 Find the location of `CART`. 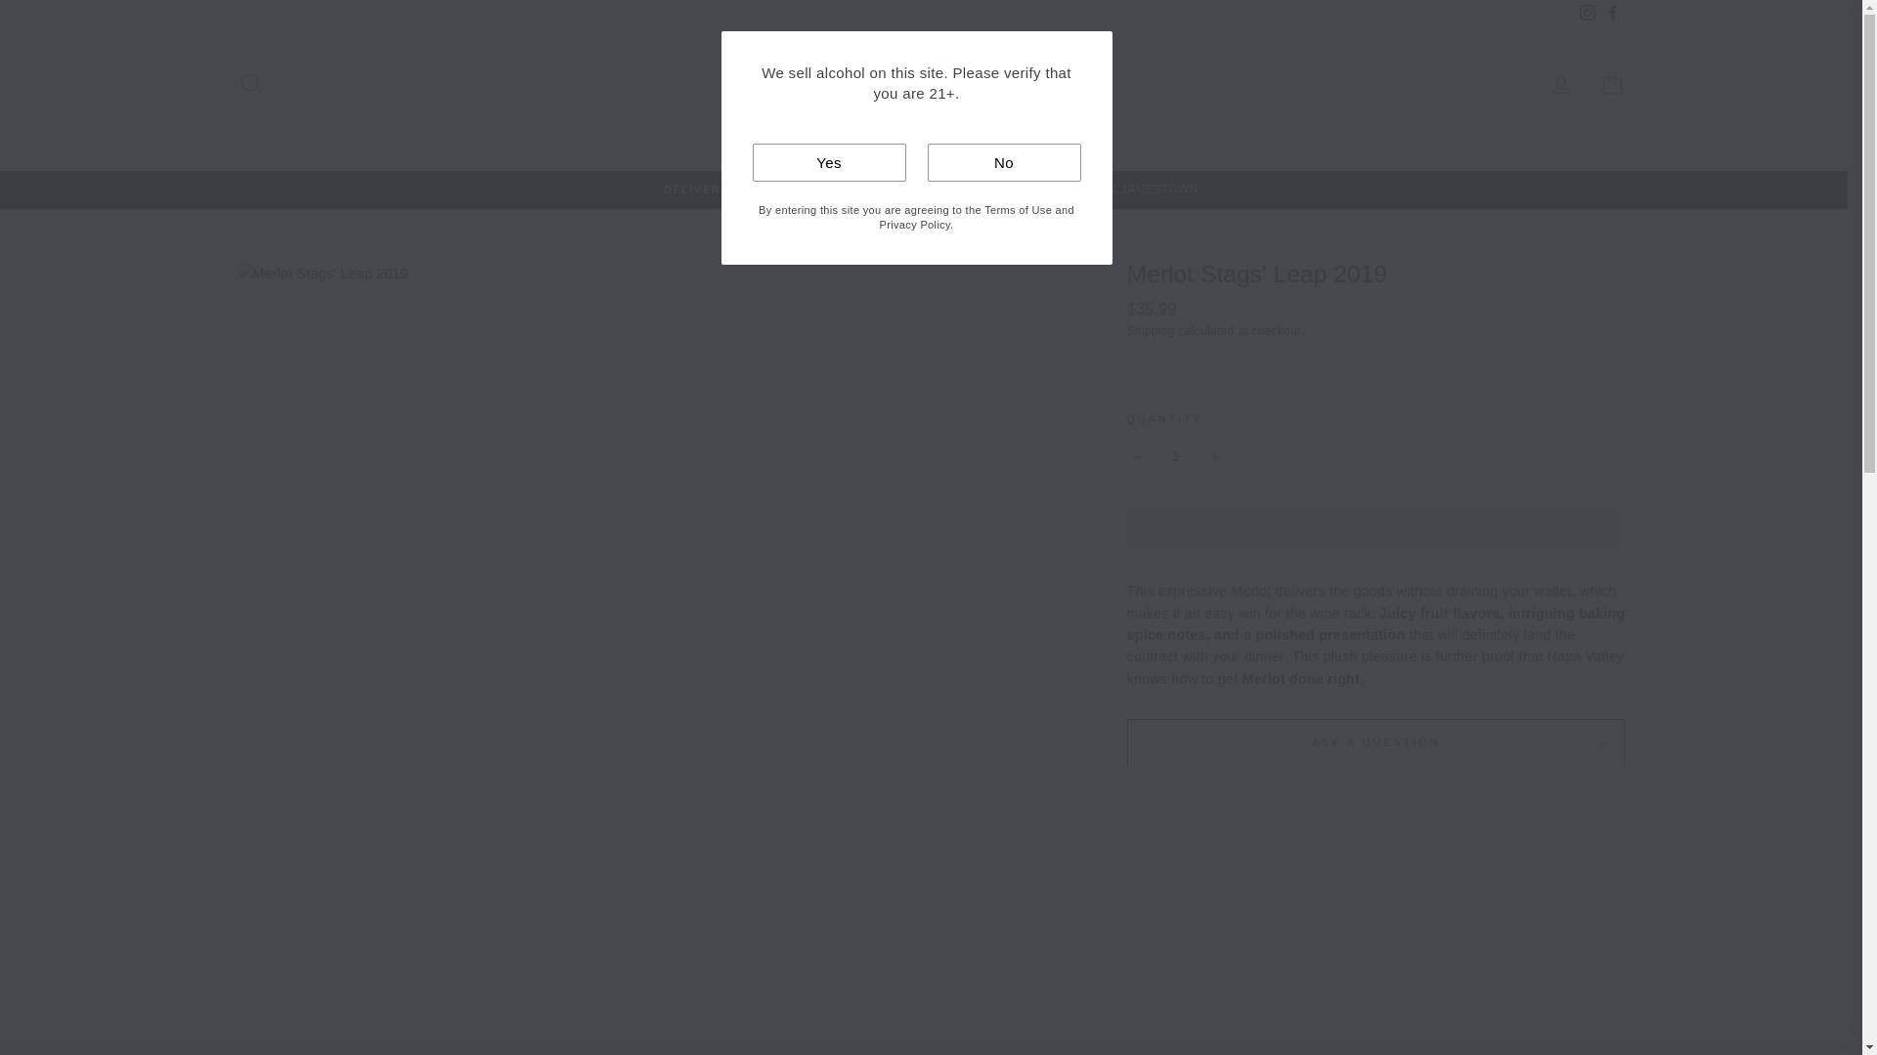

CART is located at coordinates (1611, 84).